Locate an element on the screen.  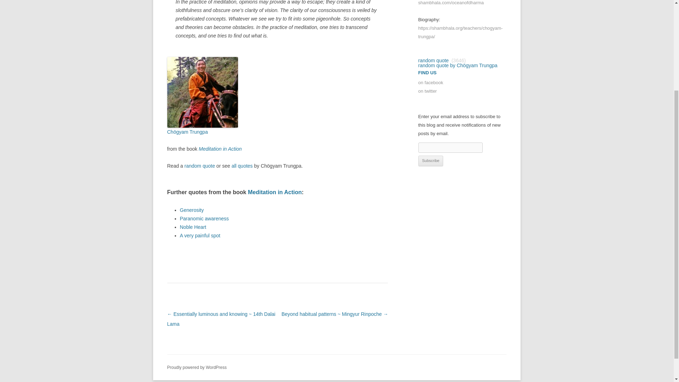
Meditation in Action is located at coordinates (274, 192).